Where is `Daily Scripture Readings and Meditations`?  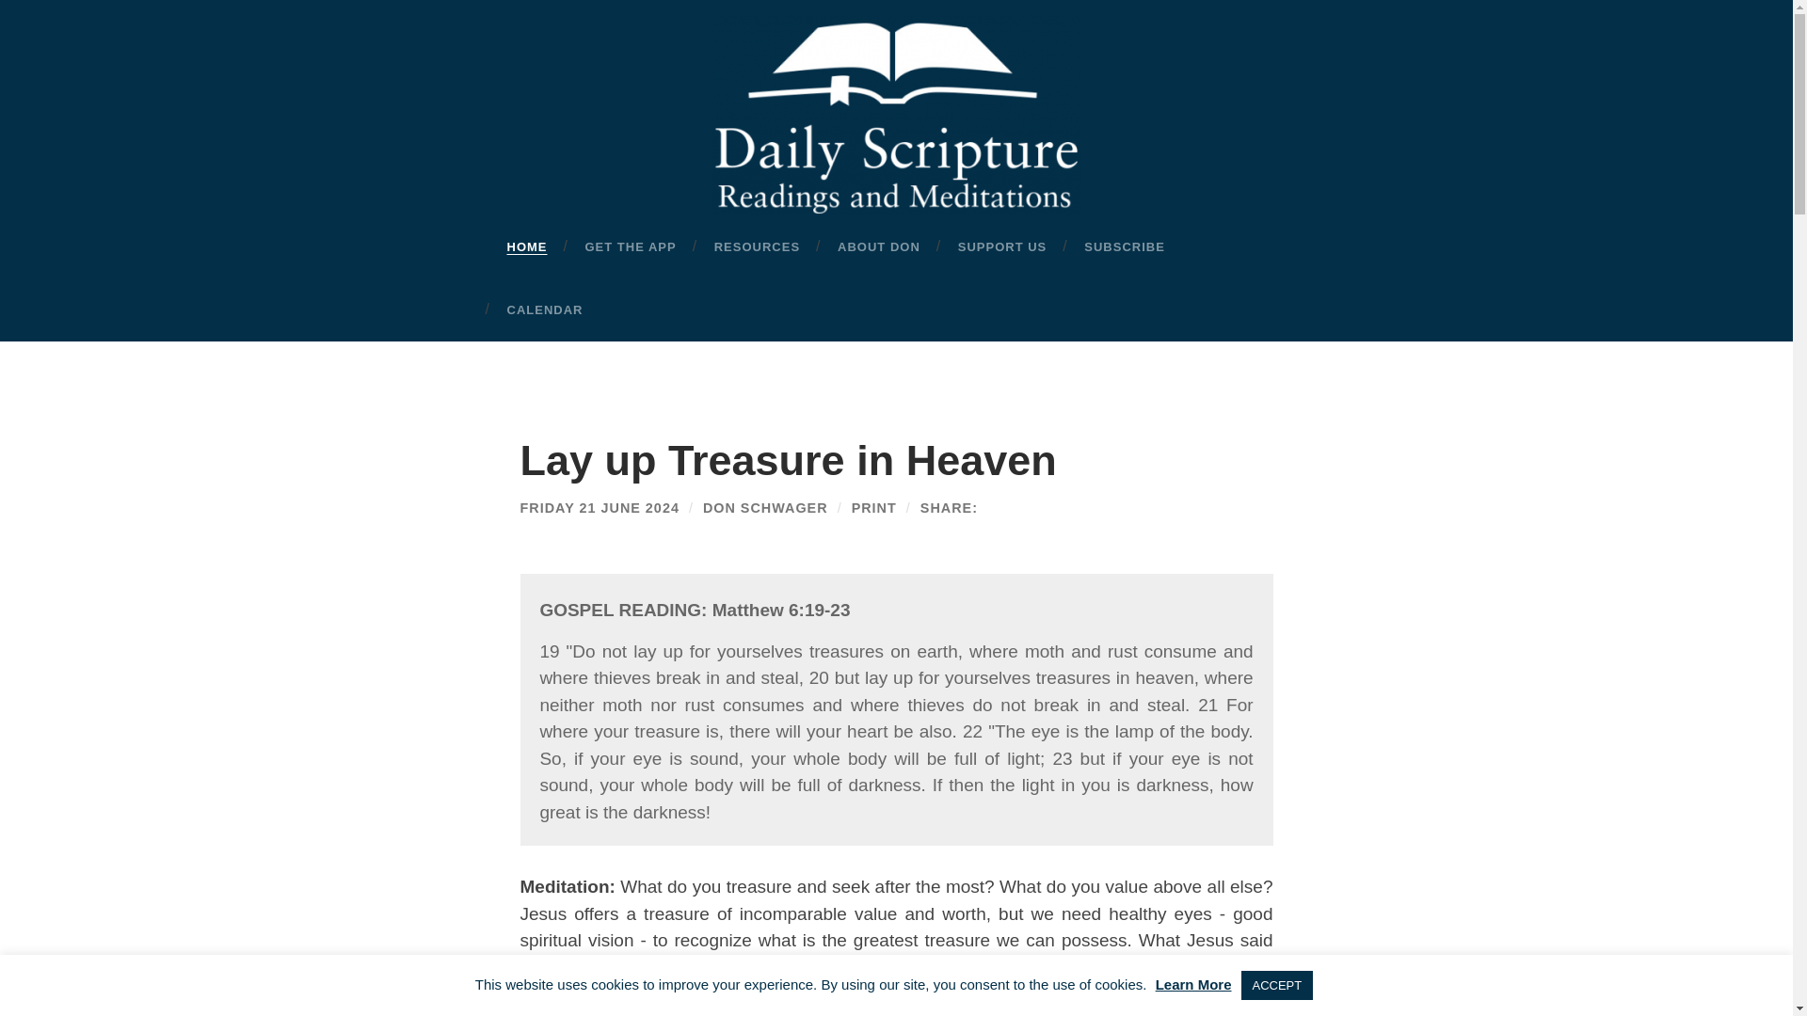 Daily Scripture Readings and Meditations is located at coordinates (896, 115).